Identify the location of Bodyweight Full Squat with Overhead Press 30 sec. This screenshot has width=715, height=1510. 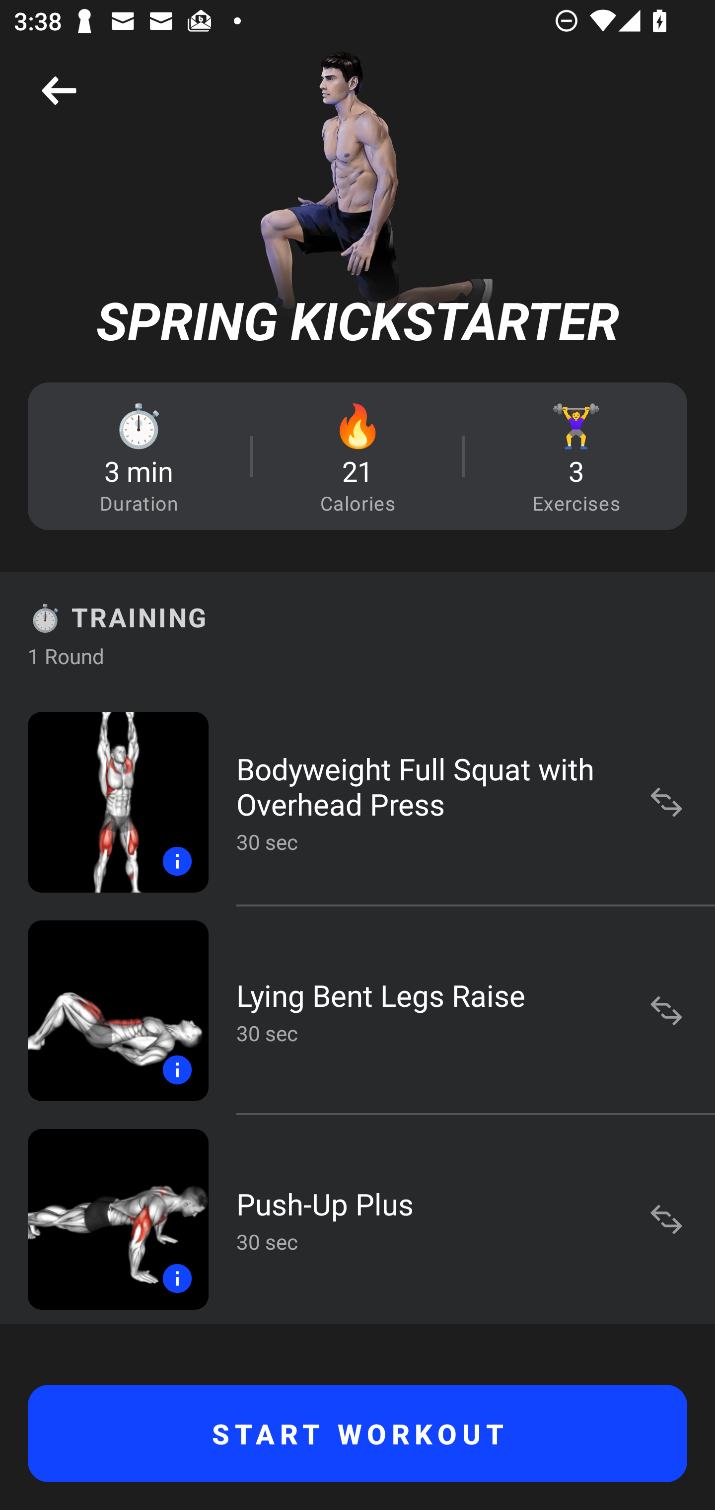
(357, 802).